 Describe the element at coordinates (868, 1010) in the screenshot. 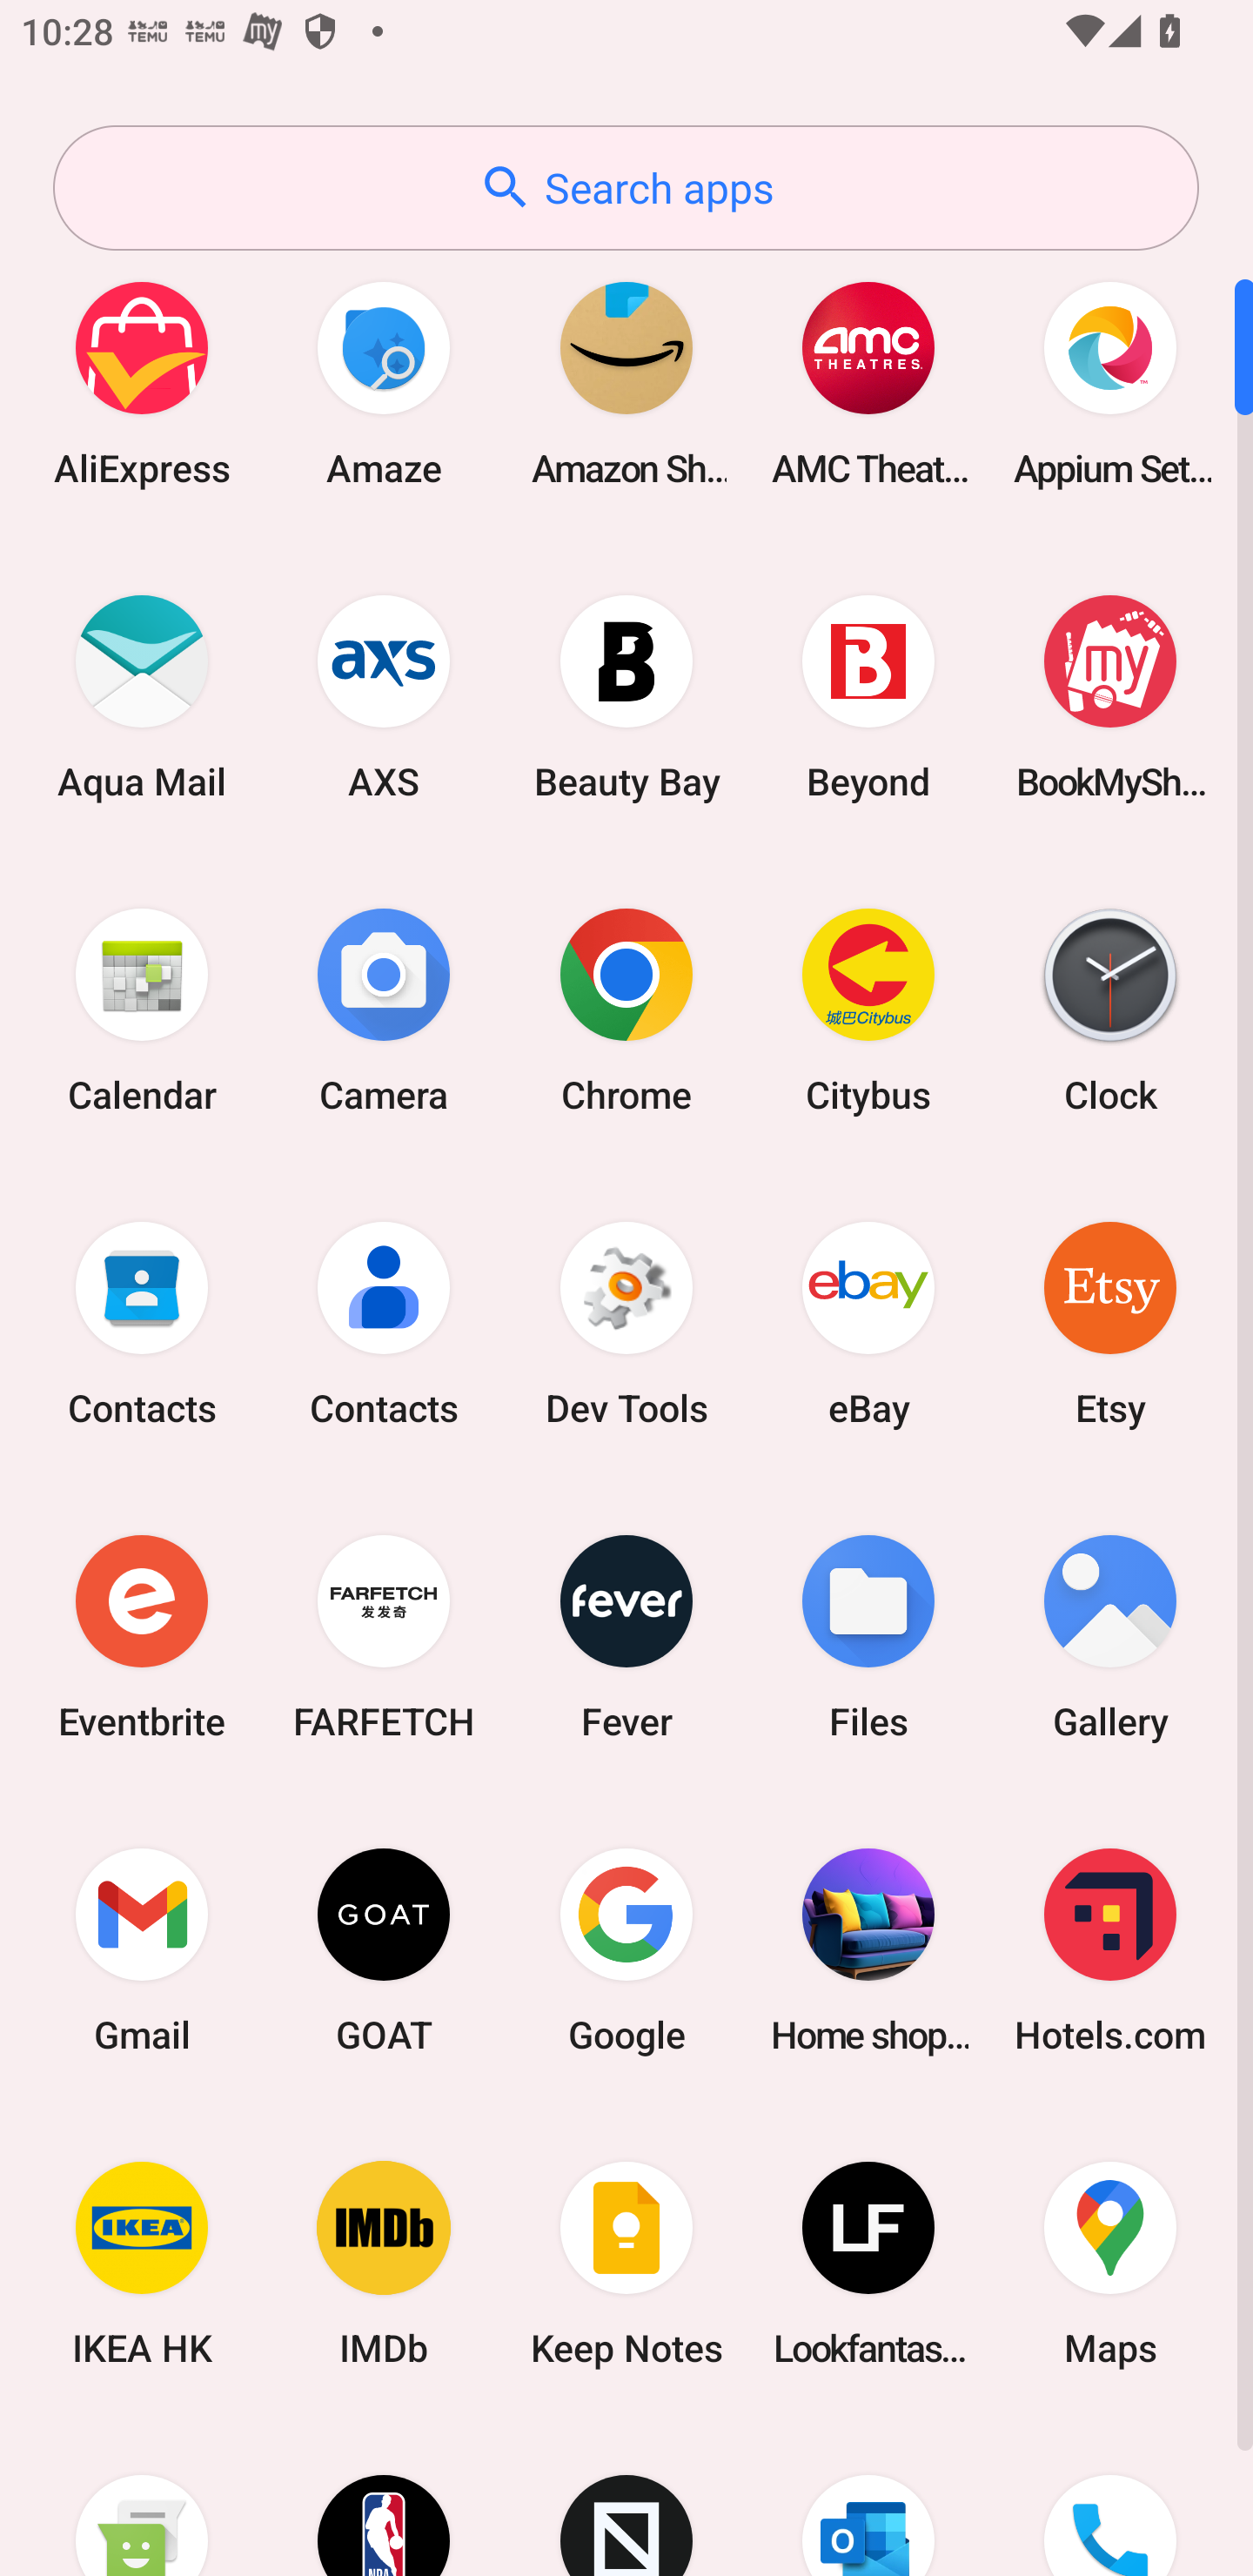

I see `Citybus` at that location.